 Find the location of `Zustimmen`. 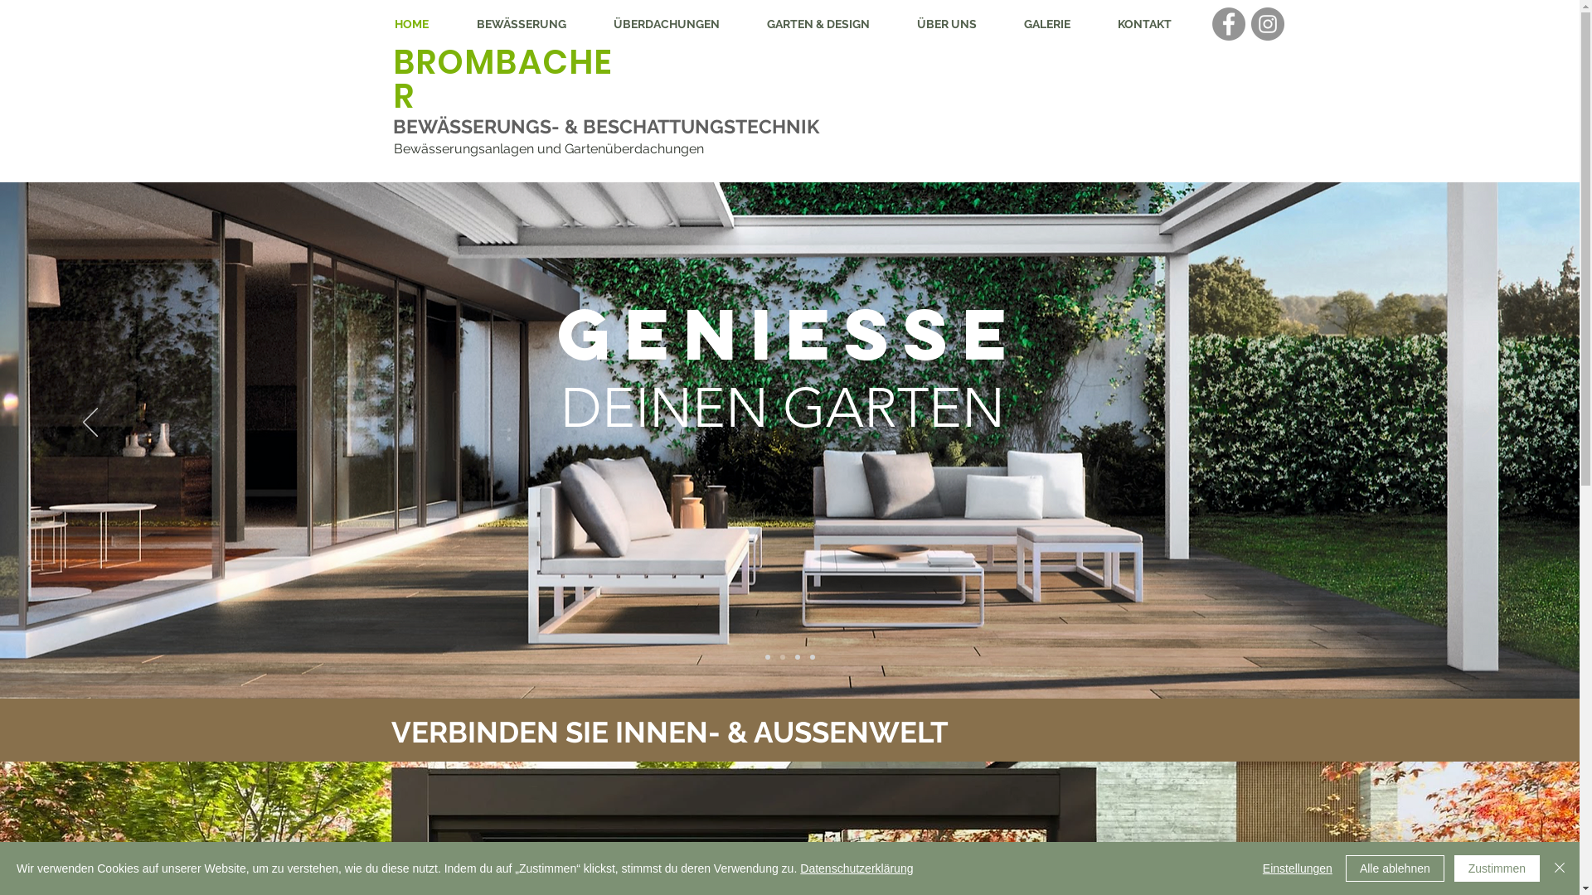

Zustimmen is located at coordinates (1497, 868).